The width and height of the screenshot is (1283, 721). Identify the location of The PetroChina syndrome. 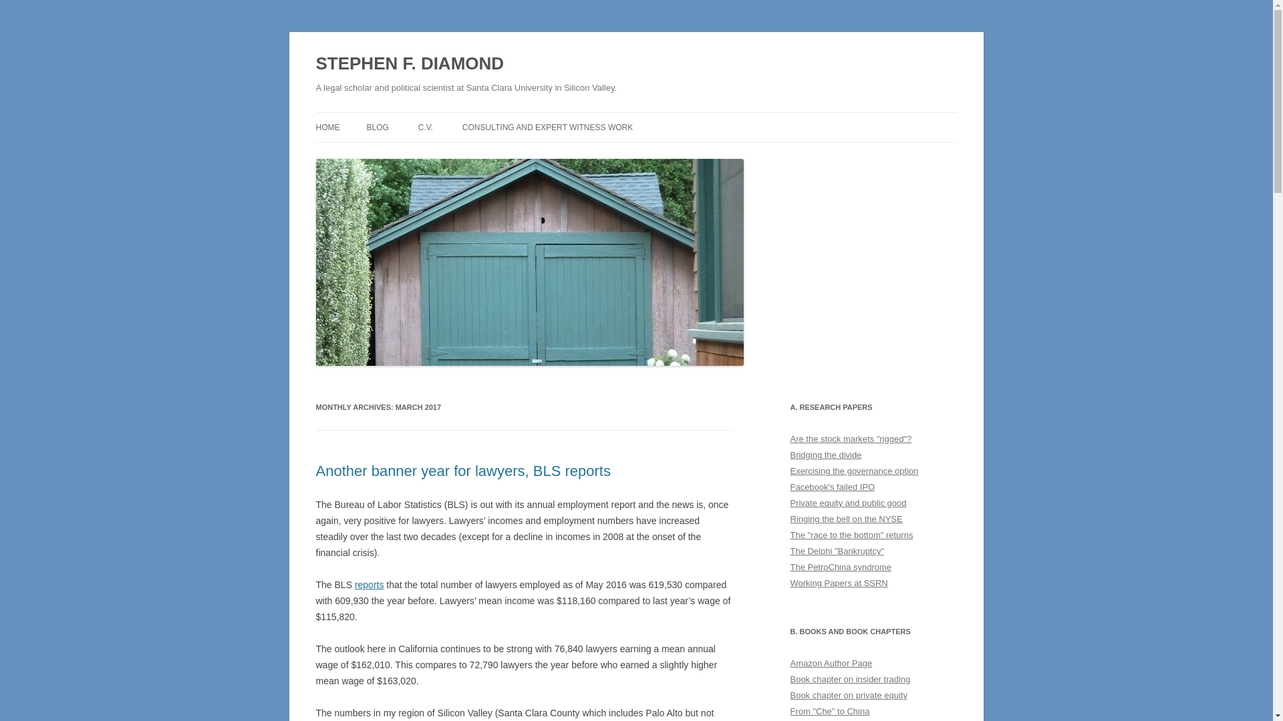
(841, 567).